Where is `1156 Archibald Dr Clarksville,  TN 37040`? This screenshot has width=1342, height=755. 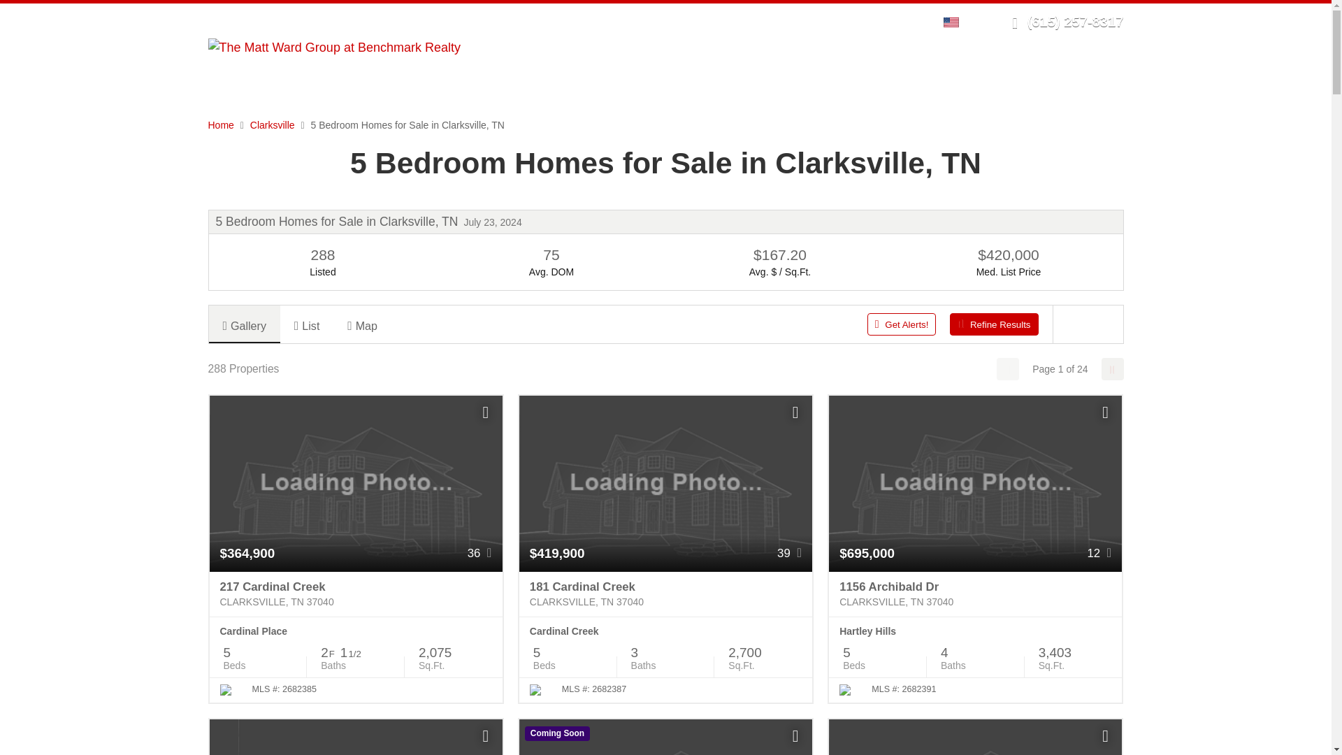 1156 Archibald Dr Clarksville,  TN 37040 is located at coordinates (976, 594).